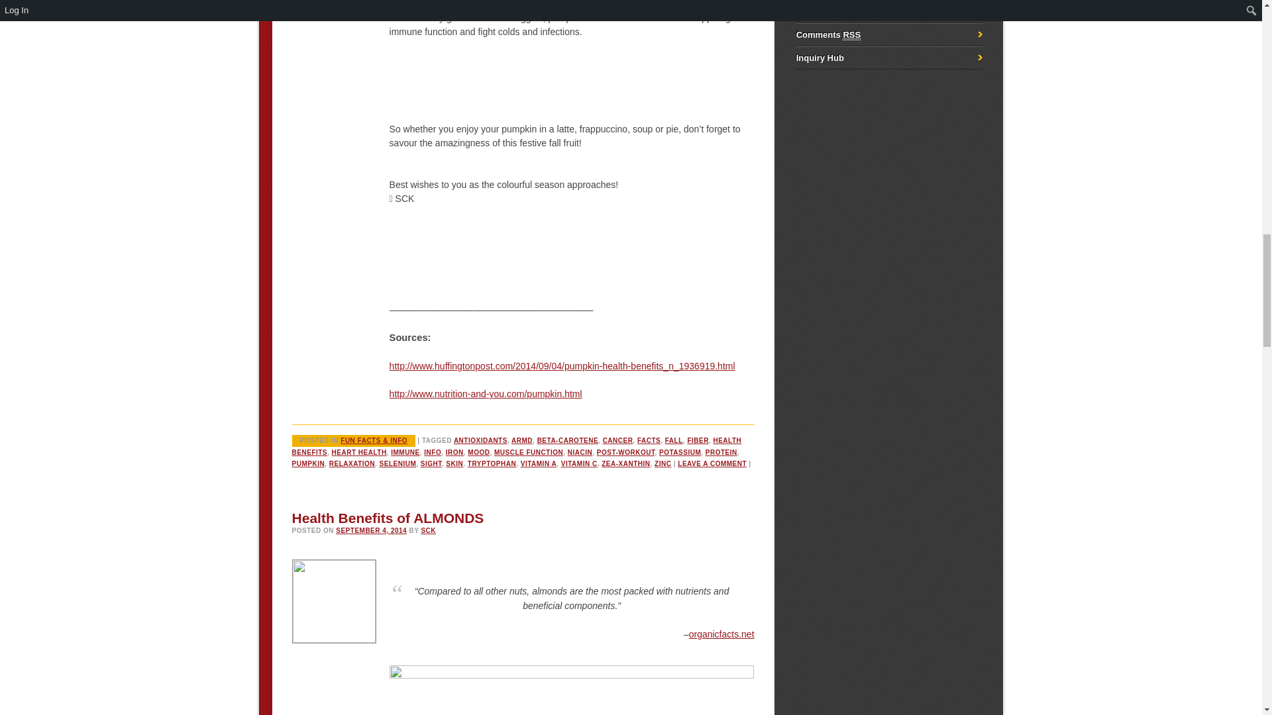  Describe the element at coordinates (836, 11) in the screenshot. I see `Really Simple Syndication` at that location.